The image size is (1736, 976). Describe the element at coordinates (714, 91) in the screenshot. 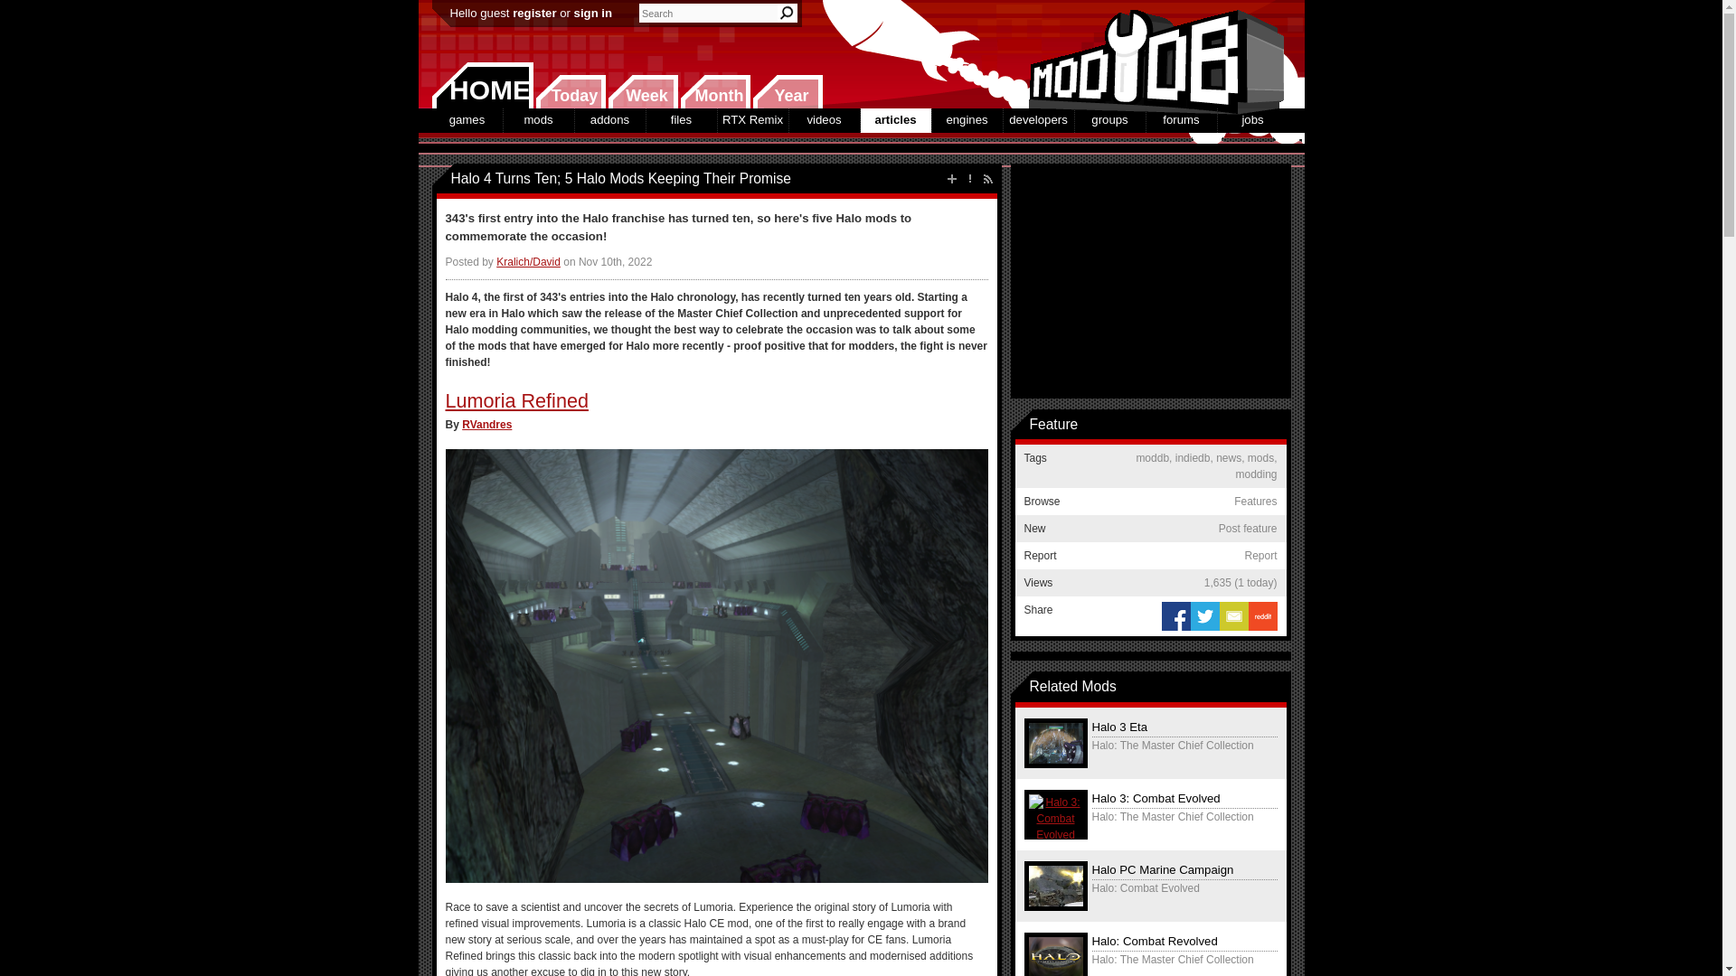

I see `Month` at that location.